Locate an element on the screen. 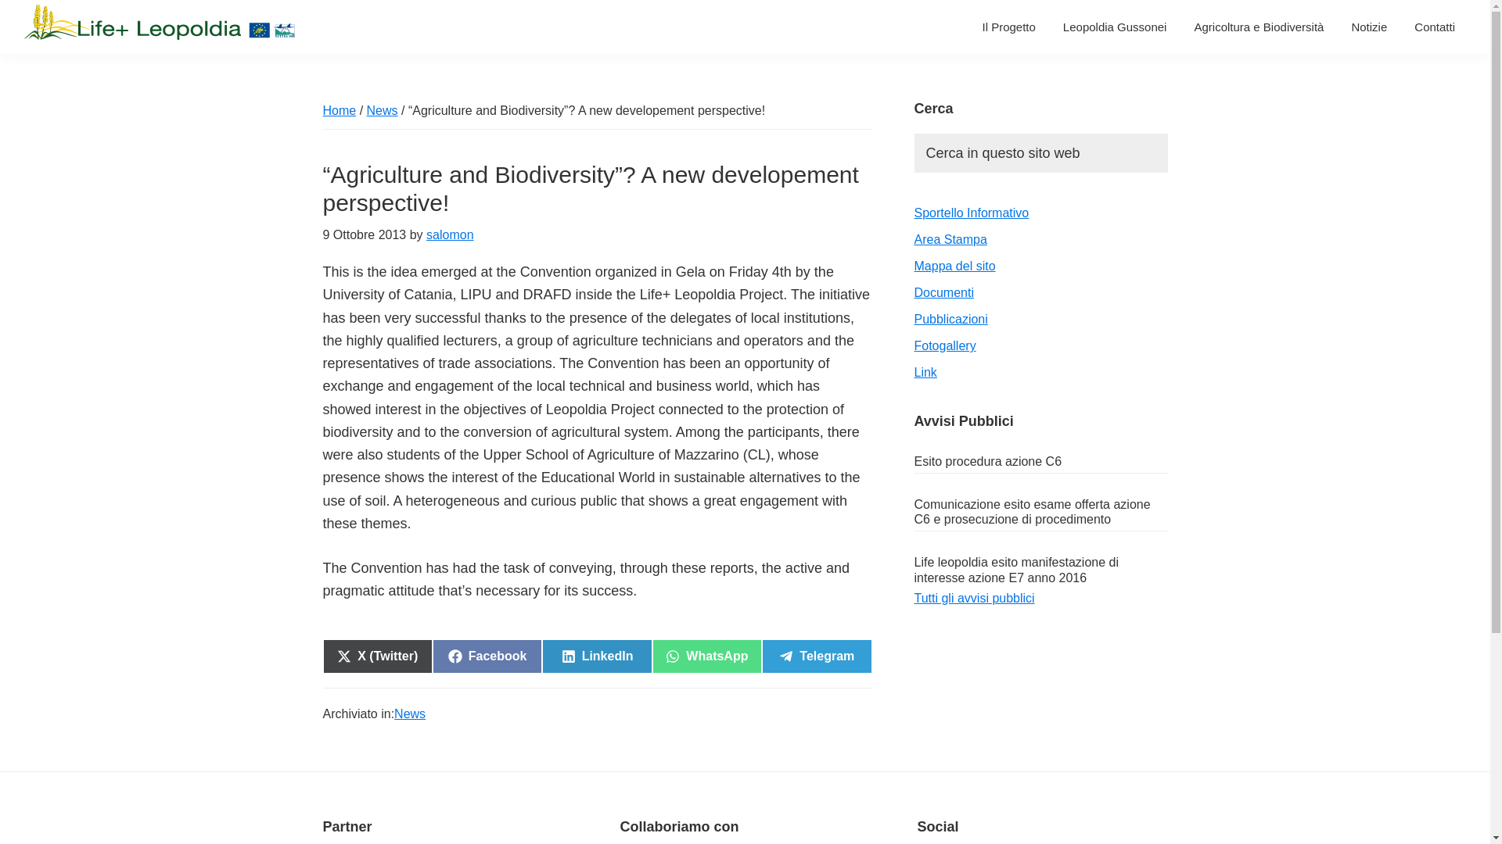  Link is located at coordinates (706, 656).